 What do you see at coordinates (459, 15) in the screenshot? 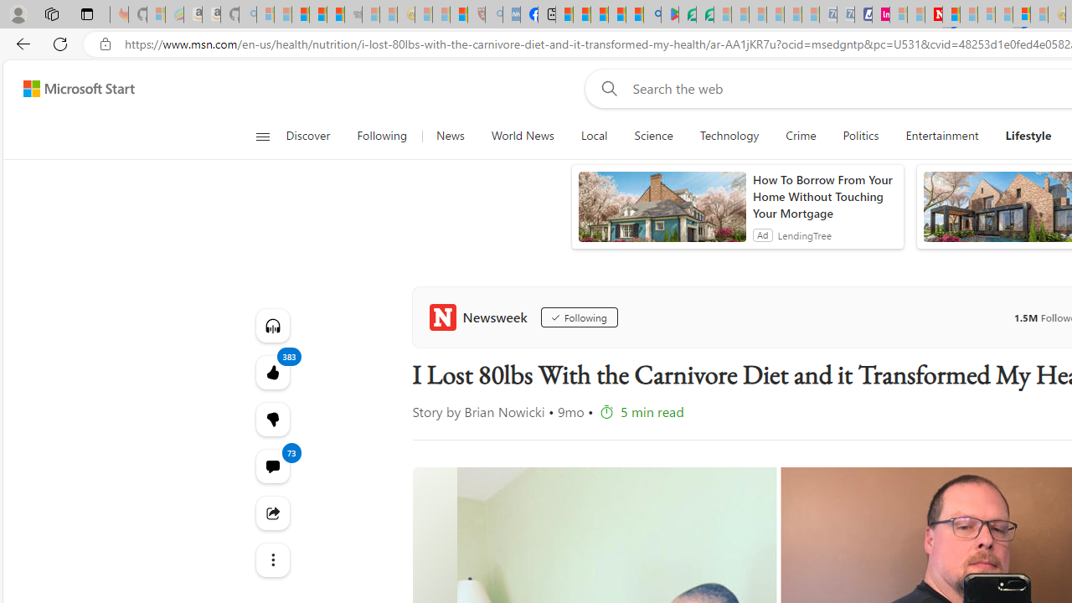
I see `Local - MSN` at bounding box center [459, 15].